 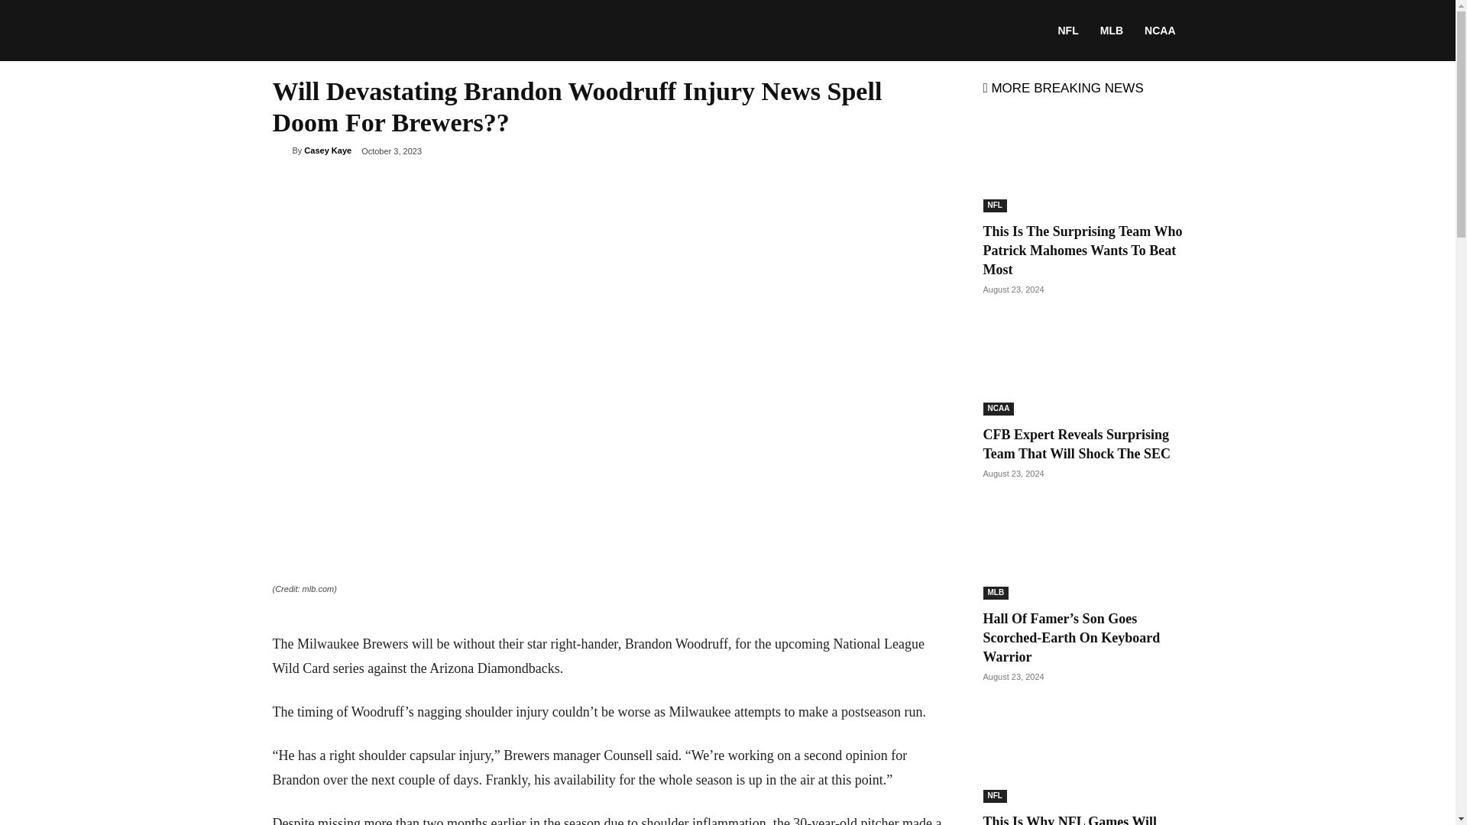 I want to click on MLB, so click(x=996, y=593).